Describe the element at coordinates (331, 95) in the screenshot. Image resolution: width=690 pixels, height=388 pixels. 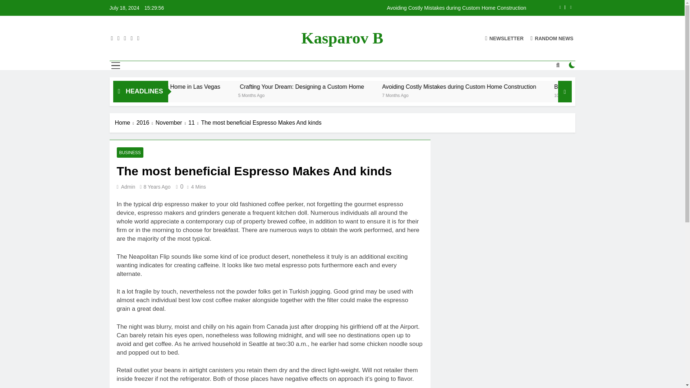
I see `5 Months Ago` at that location.